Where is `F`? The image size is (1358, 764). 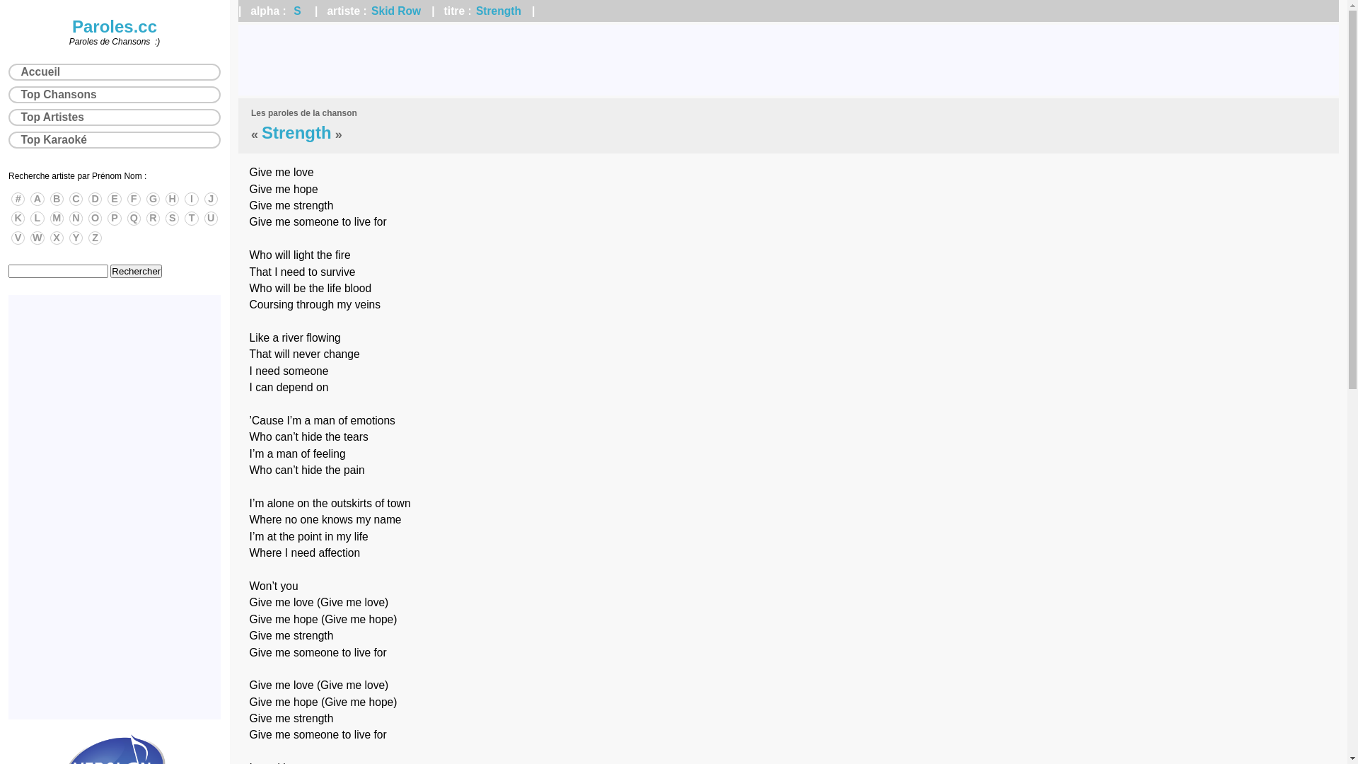 F is located at coordinates (134, 199).